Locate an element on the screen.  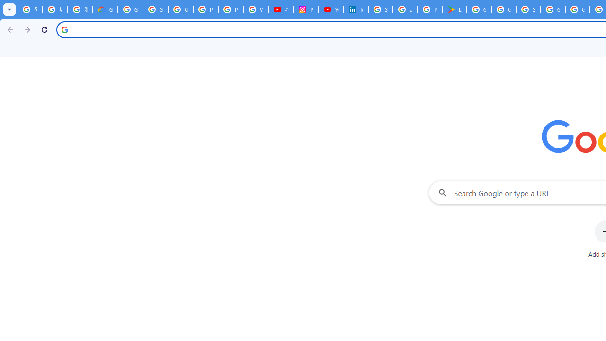
Back is located at coordinates (9, 29).